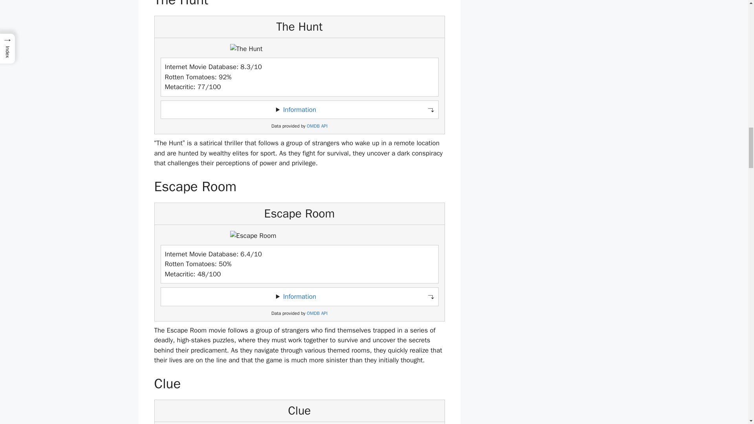 This screenshot has height=424, width=754. I want to click on Information, so click(299, 110).